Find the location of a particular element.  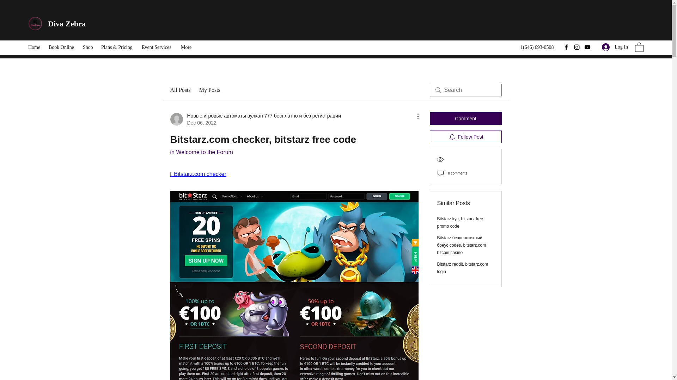

Bitstarz kyc, bitstarz free promo code is located at coordinates (460, 222).